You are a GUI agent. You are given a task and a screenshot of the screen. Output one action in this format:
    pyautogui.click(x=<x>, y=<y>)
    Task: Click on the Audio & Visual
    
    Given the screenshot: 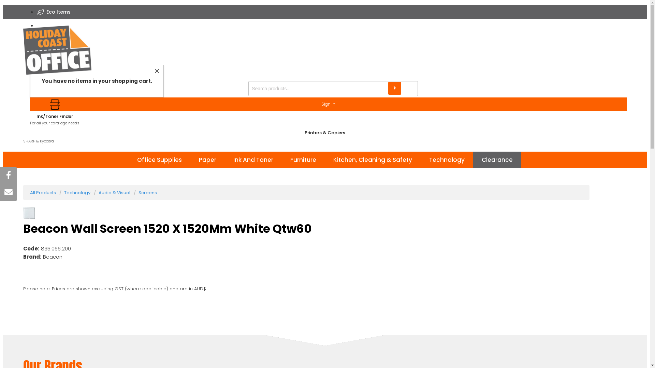 What is the action you would take?
    pyautogui.click(x=115, y=193)
    